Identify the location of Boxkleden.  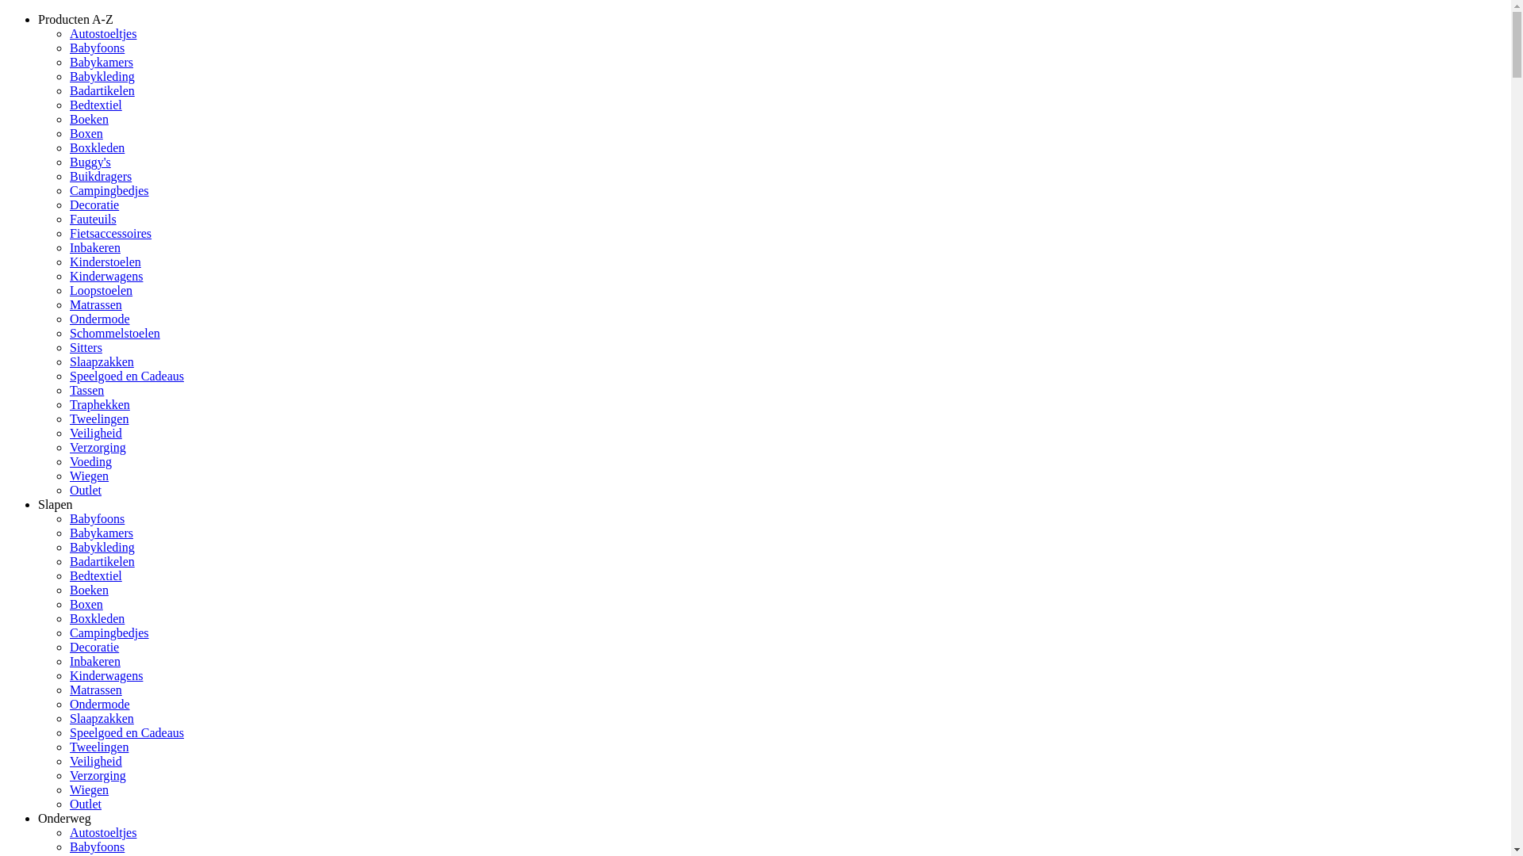
(97, 618).